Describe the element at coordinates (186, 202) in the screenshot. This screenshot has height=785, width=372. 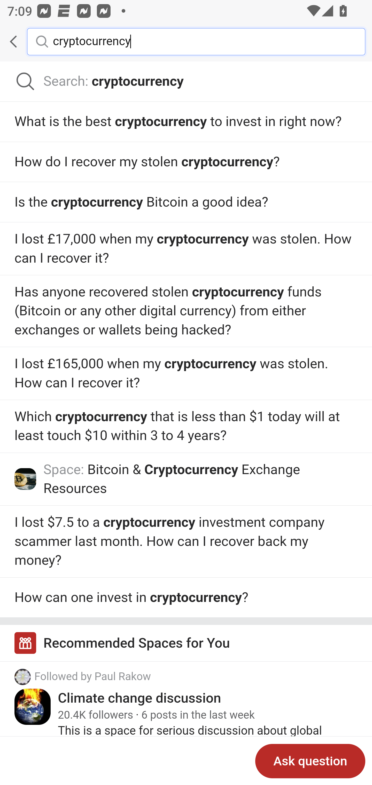
I see `How do I recover my stolen cryptocurrency?` at that location.